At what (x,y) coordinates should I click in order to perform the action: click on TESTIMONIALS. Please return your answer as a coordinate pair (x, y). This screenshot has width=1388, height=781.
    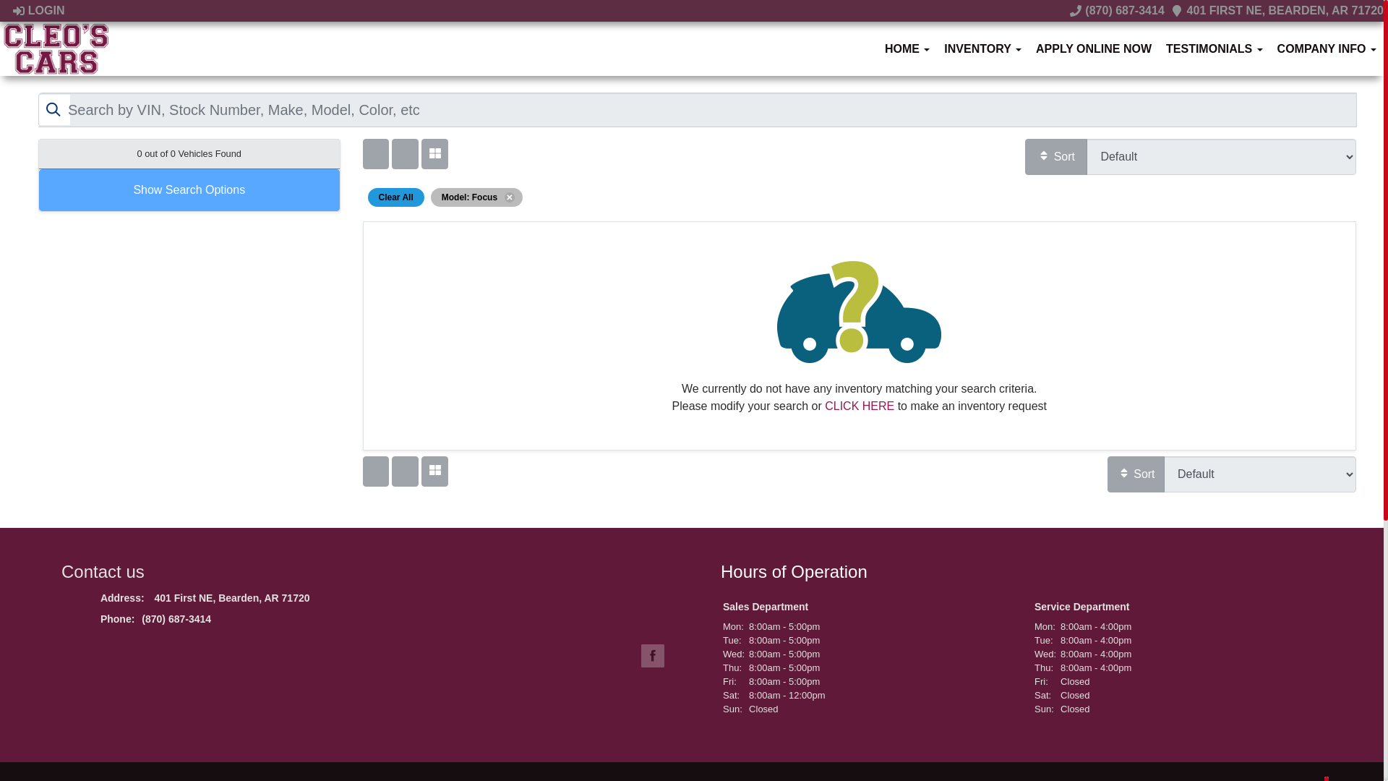
    Looking at the image, I should click on (1214, 48).